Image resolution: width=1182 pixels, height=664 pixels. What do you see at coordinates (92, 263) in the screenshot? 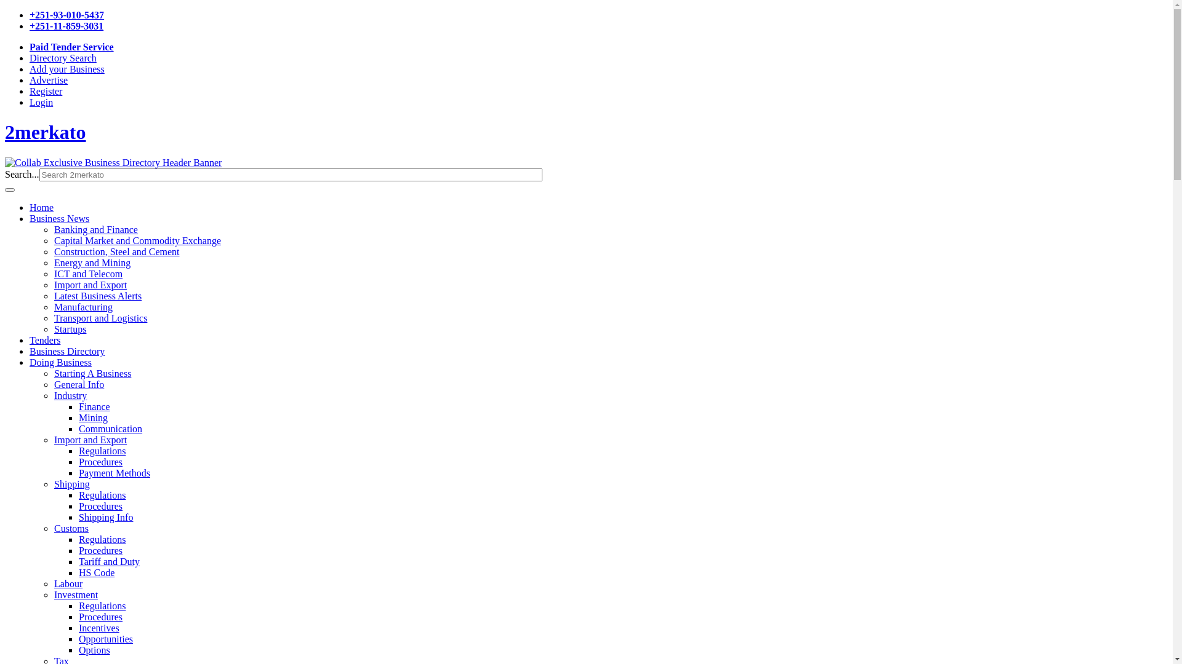
I see `Energy and Mining` at bounding box center [92, 263].